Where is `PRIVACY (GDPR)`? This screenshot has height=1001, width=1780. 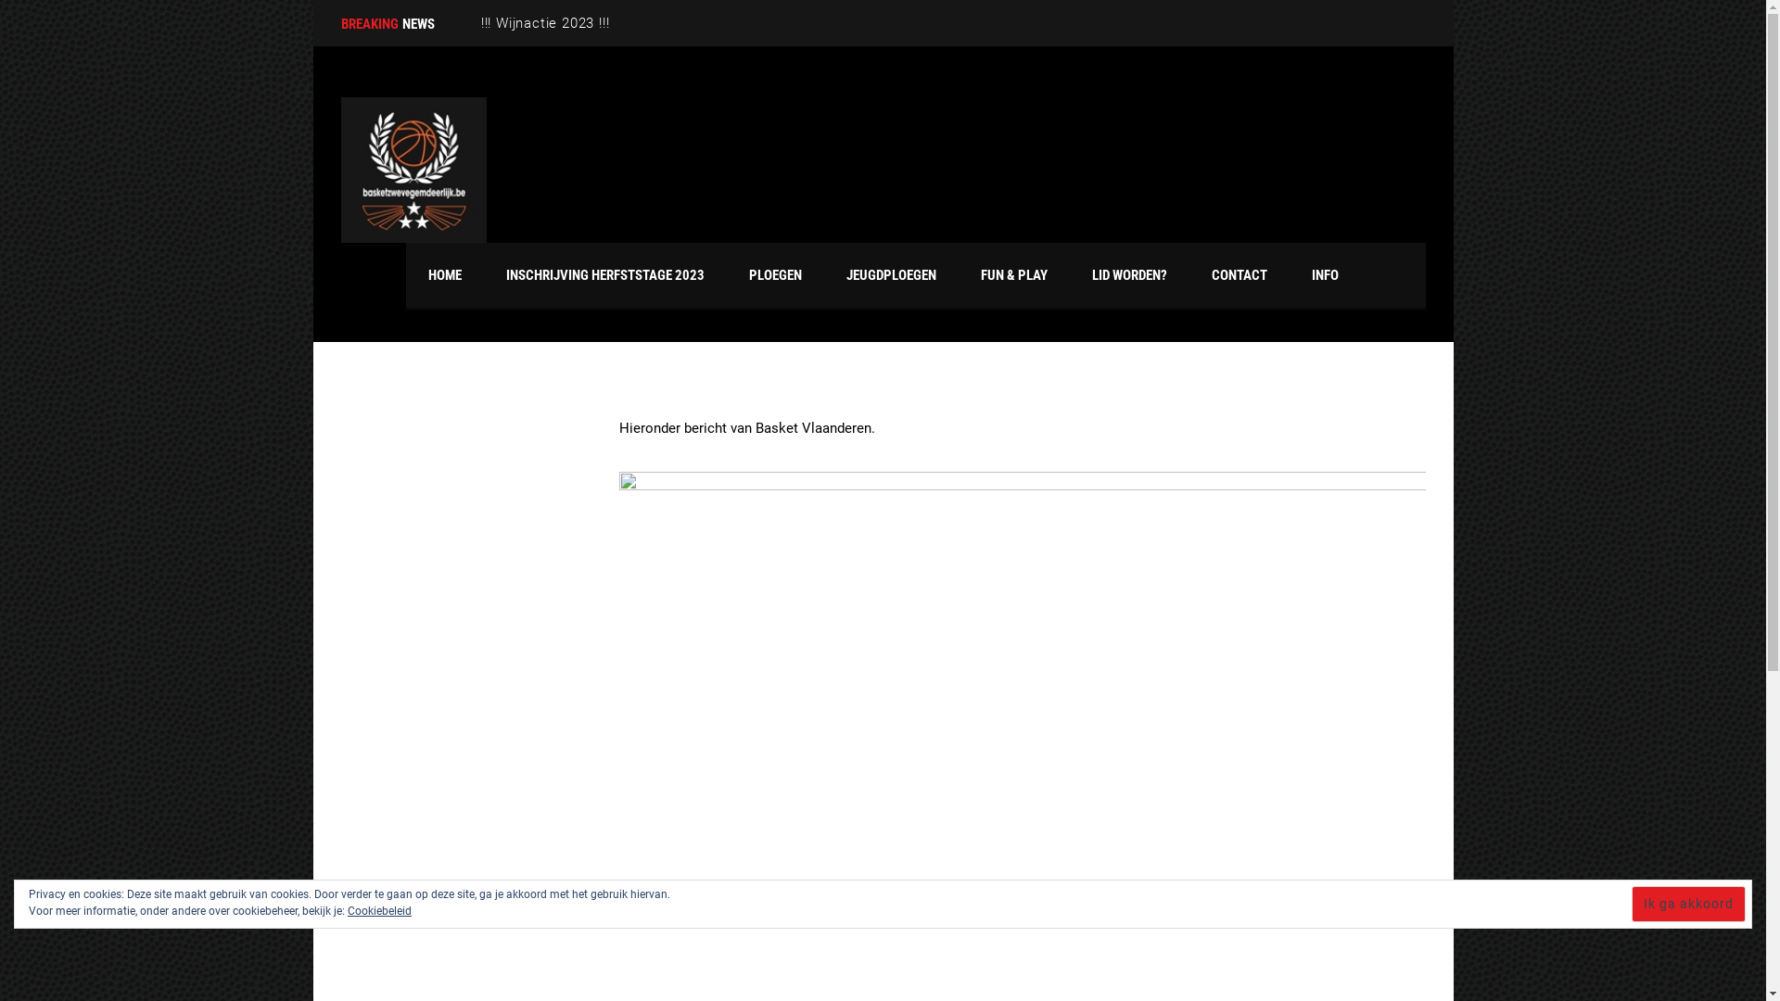 PRIVACY (GDPR) is located at coordinates (408, 829).